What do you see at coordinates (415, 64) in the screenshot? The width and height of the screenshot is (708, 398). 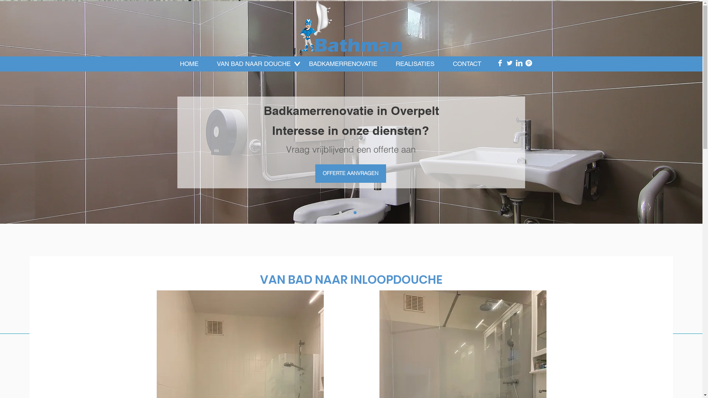 I see `REALISATIES` at bounding box center [415, 64].